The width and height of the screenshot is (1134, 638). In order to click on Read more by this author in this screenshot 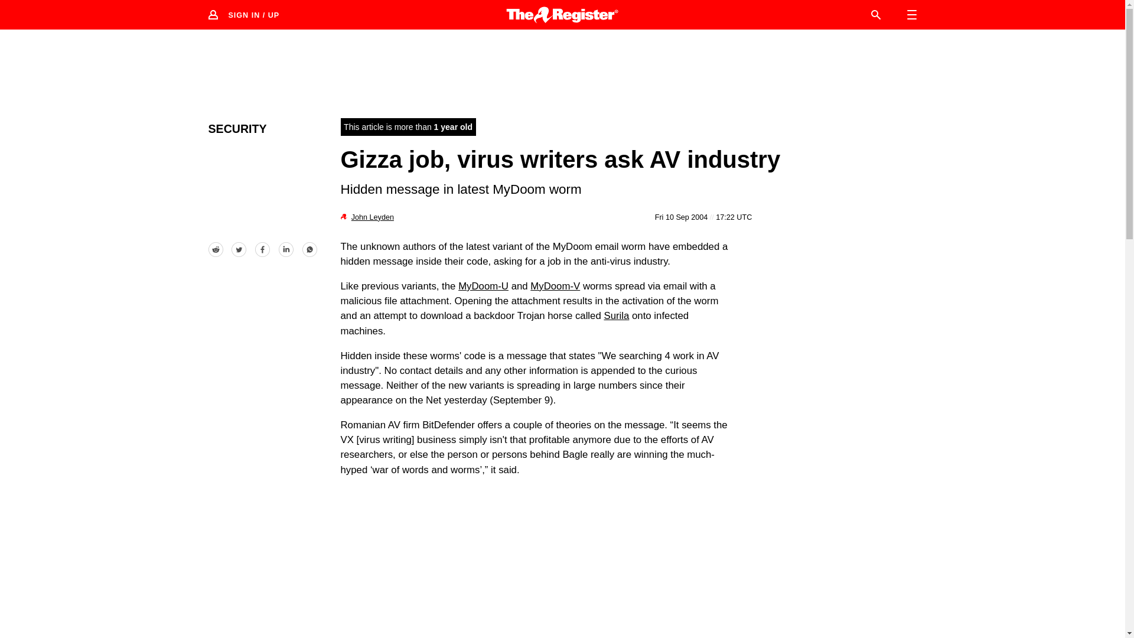, I will do `click(372, 217)`.